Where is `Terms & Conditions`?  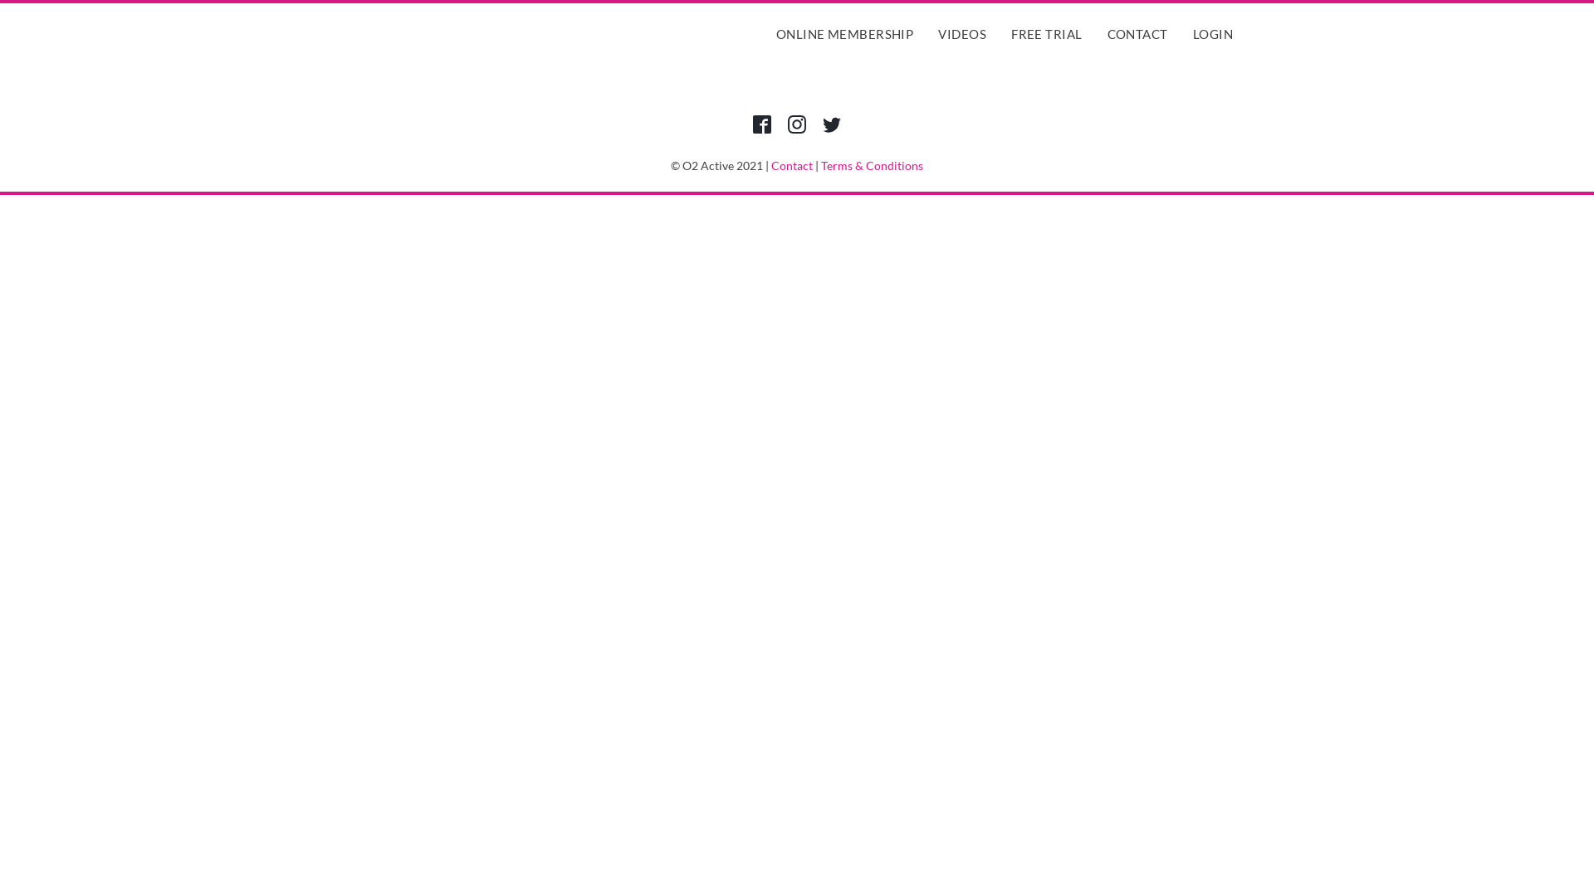
Terms & Conditions is located at coordinates (872, 166).